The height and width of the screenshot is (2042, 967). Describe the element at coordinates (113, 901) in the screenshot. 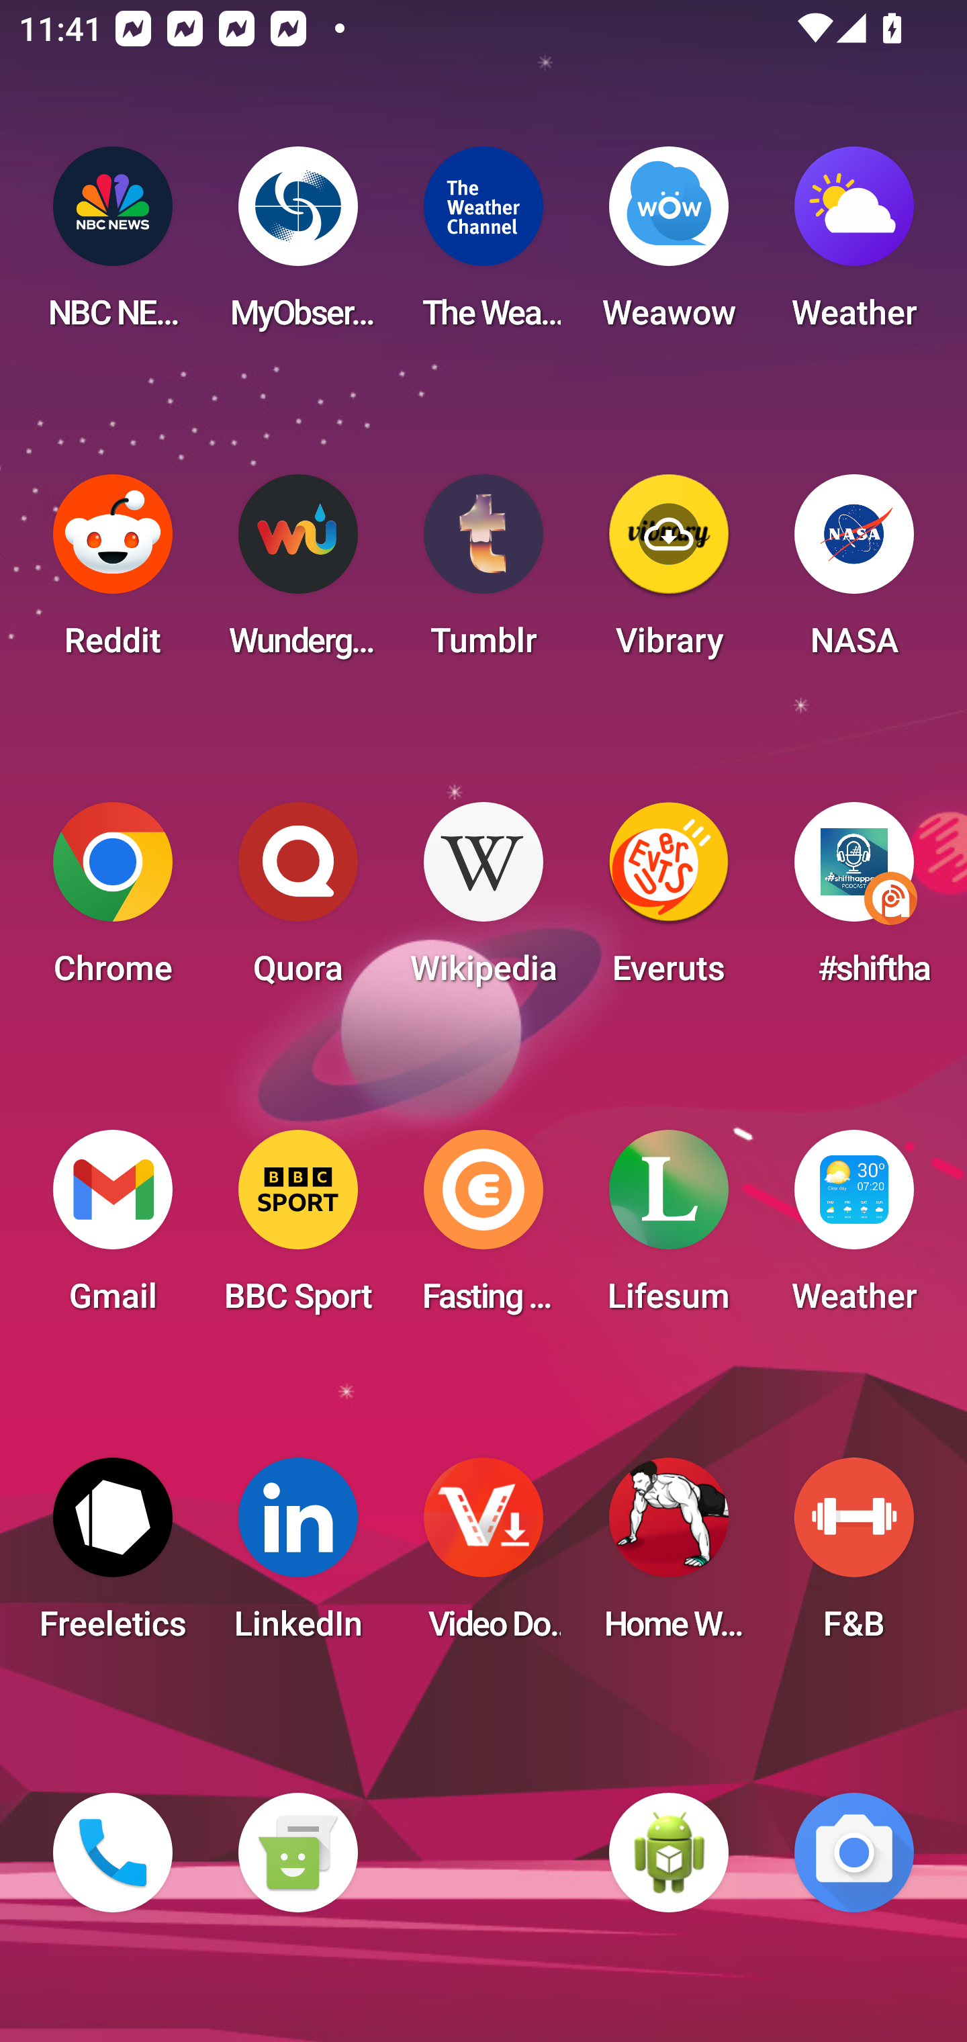

I see `Chrome` at that location.